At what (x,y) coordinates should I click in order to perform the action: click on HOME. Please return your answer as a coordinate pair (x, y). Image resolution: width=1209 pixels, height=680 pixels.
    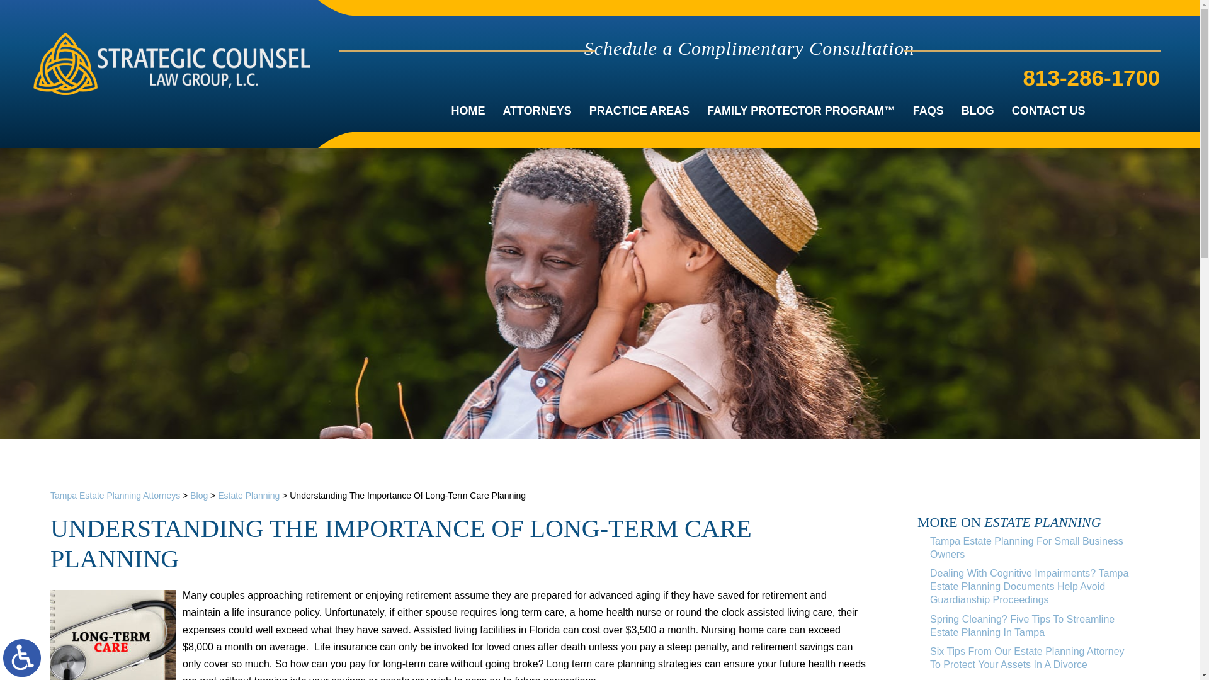
    Looking at the image, I should click on (467, 111).